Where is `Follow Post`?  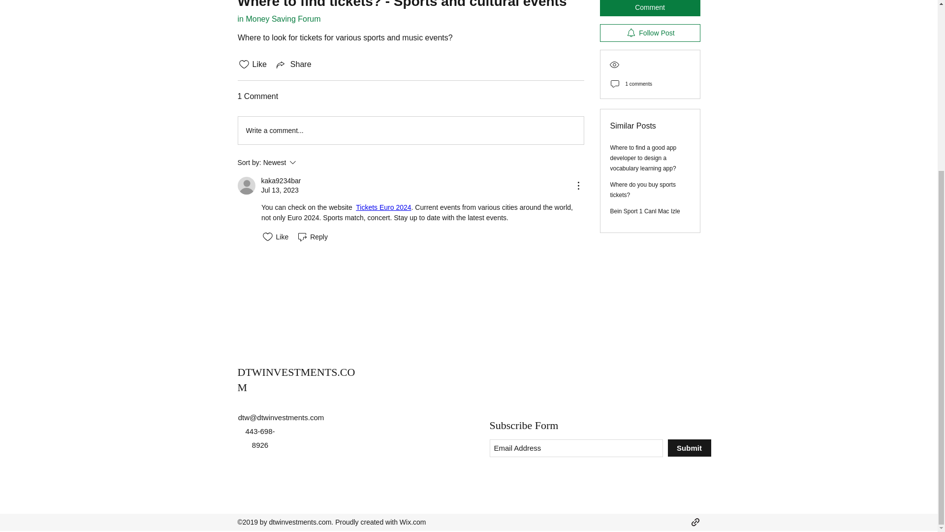
Follow Post is located at coordinates (650, 3).